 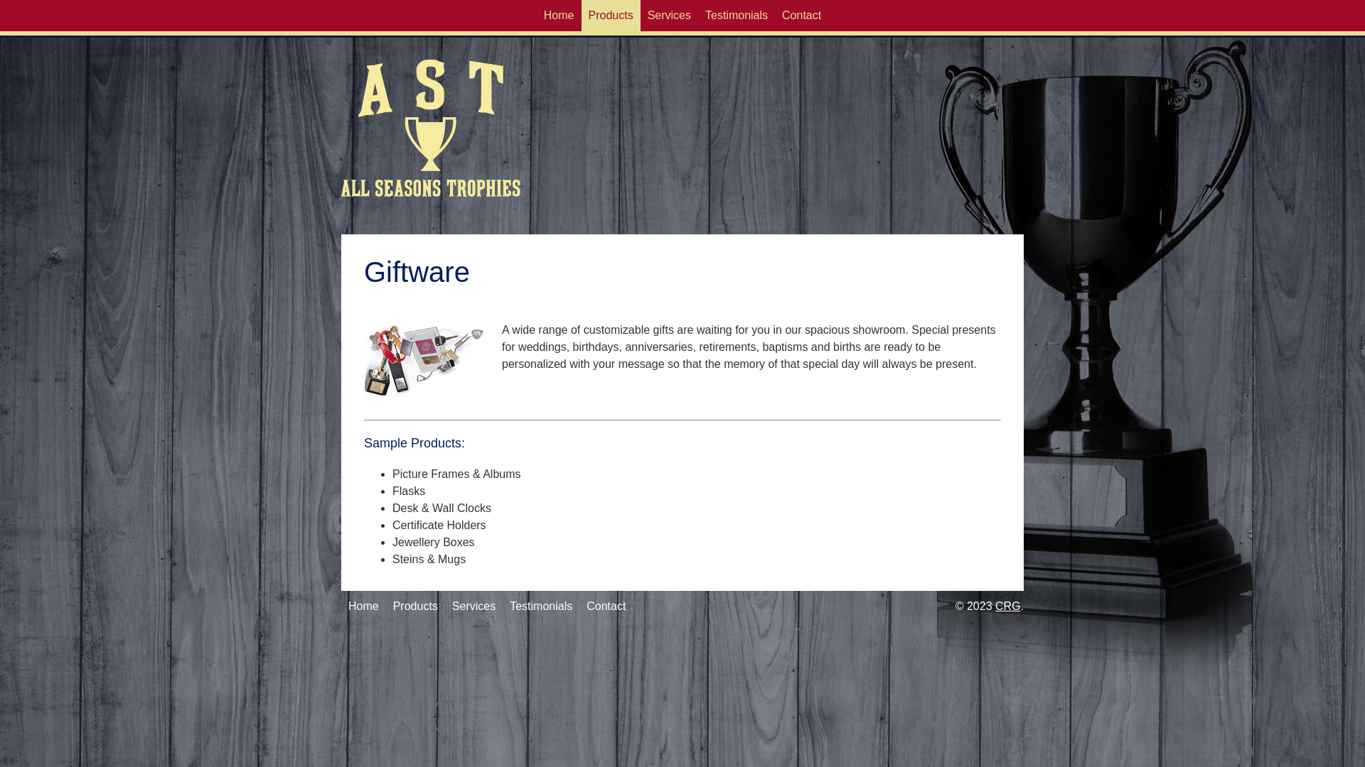 I want to click on Home, so click(x=559, y=16).